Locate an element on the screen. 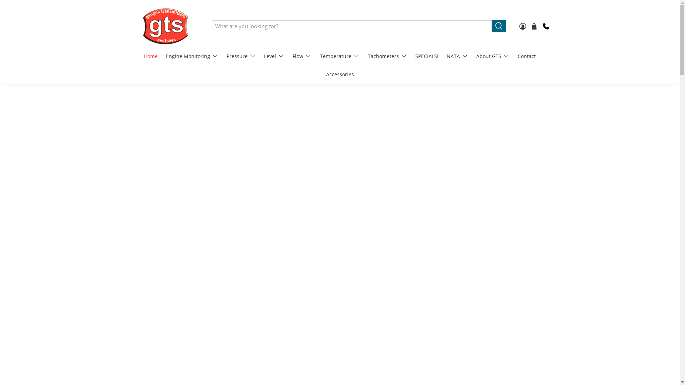 The width and height of the screenshot is (685, 385). Contact is located at coordinates (527, 56).